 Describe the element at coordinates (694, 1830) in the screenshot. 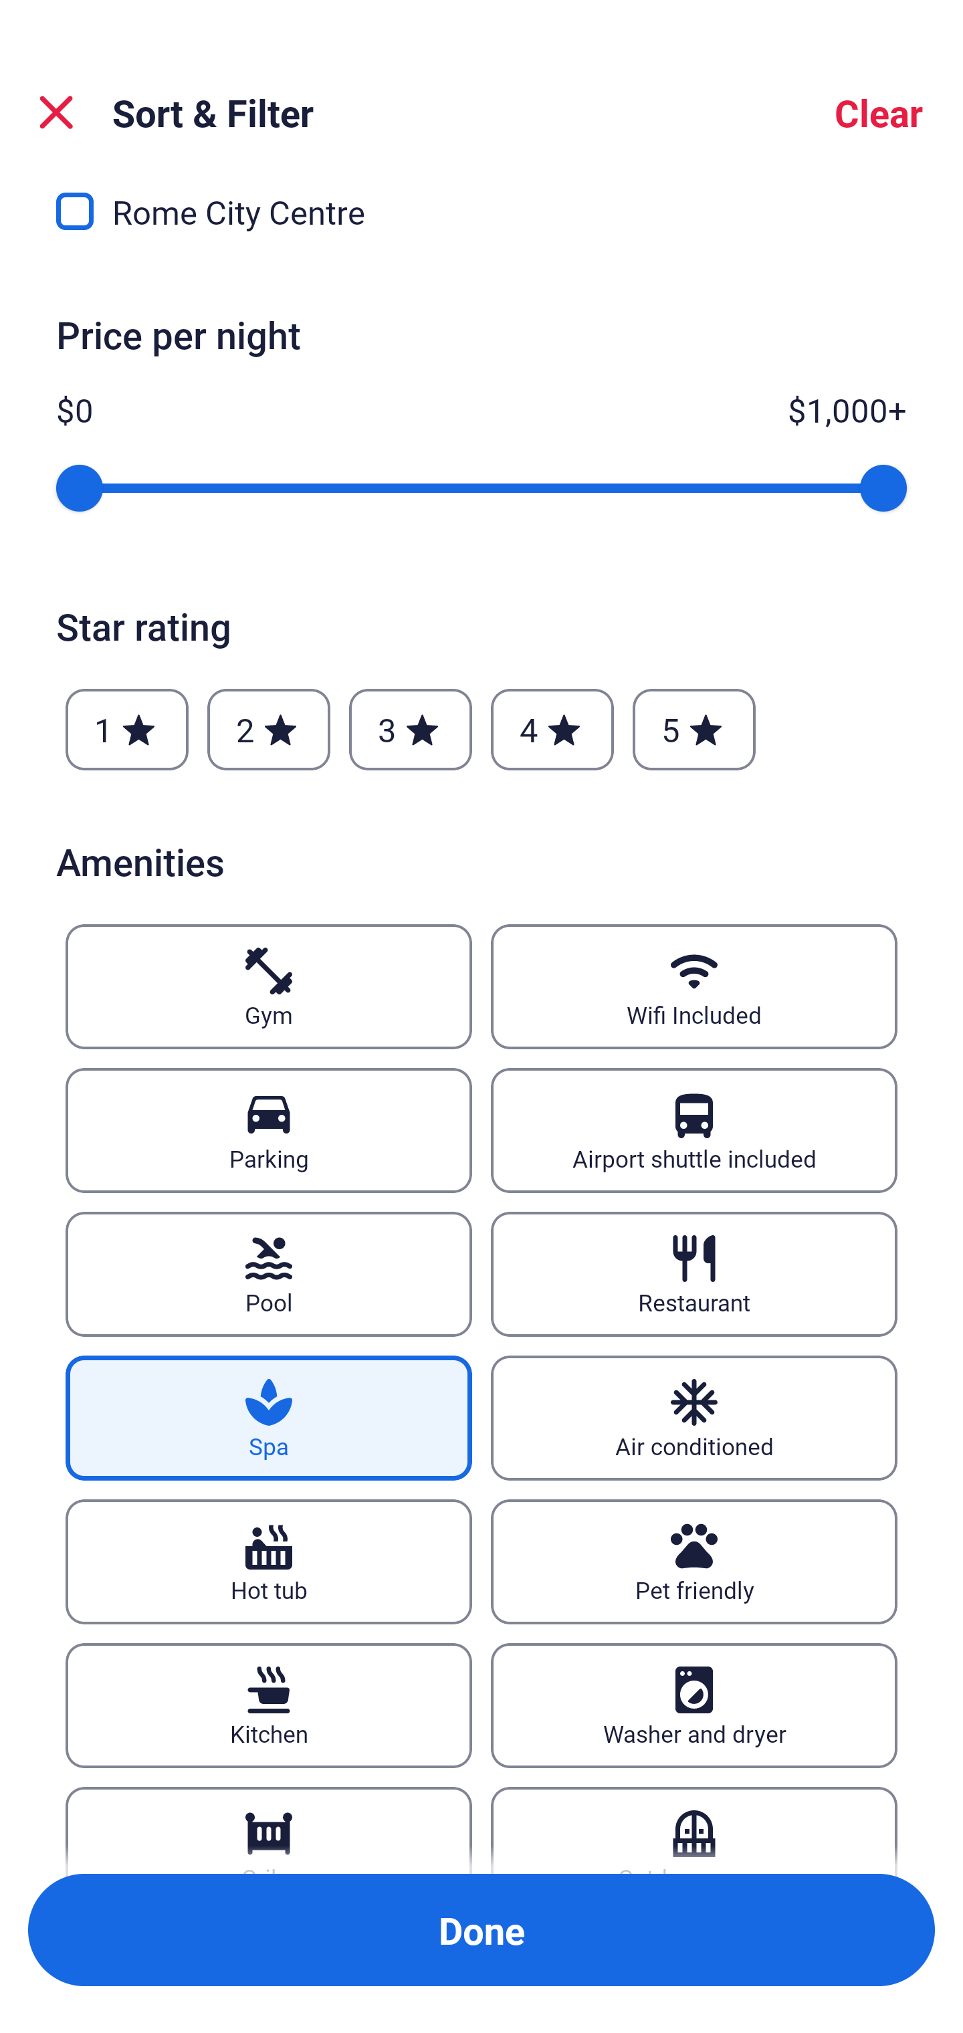

I see `Outdoor space` at that location.